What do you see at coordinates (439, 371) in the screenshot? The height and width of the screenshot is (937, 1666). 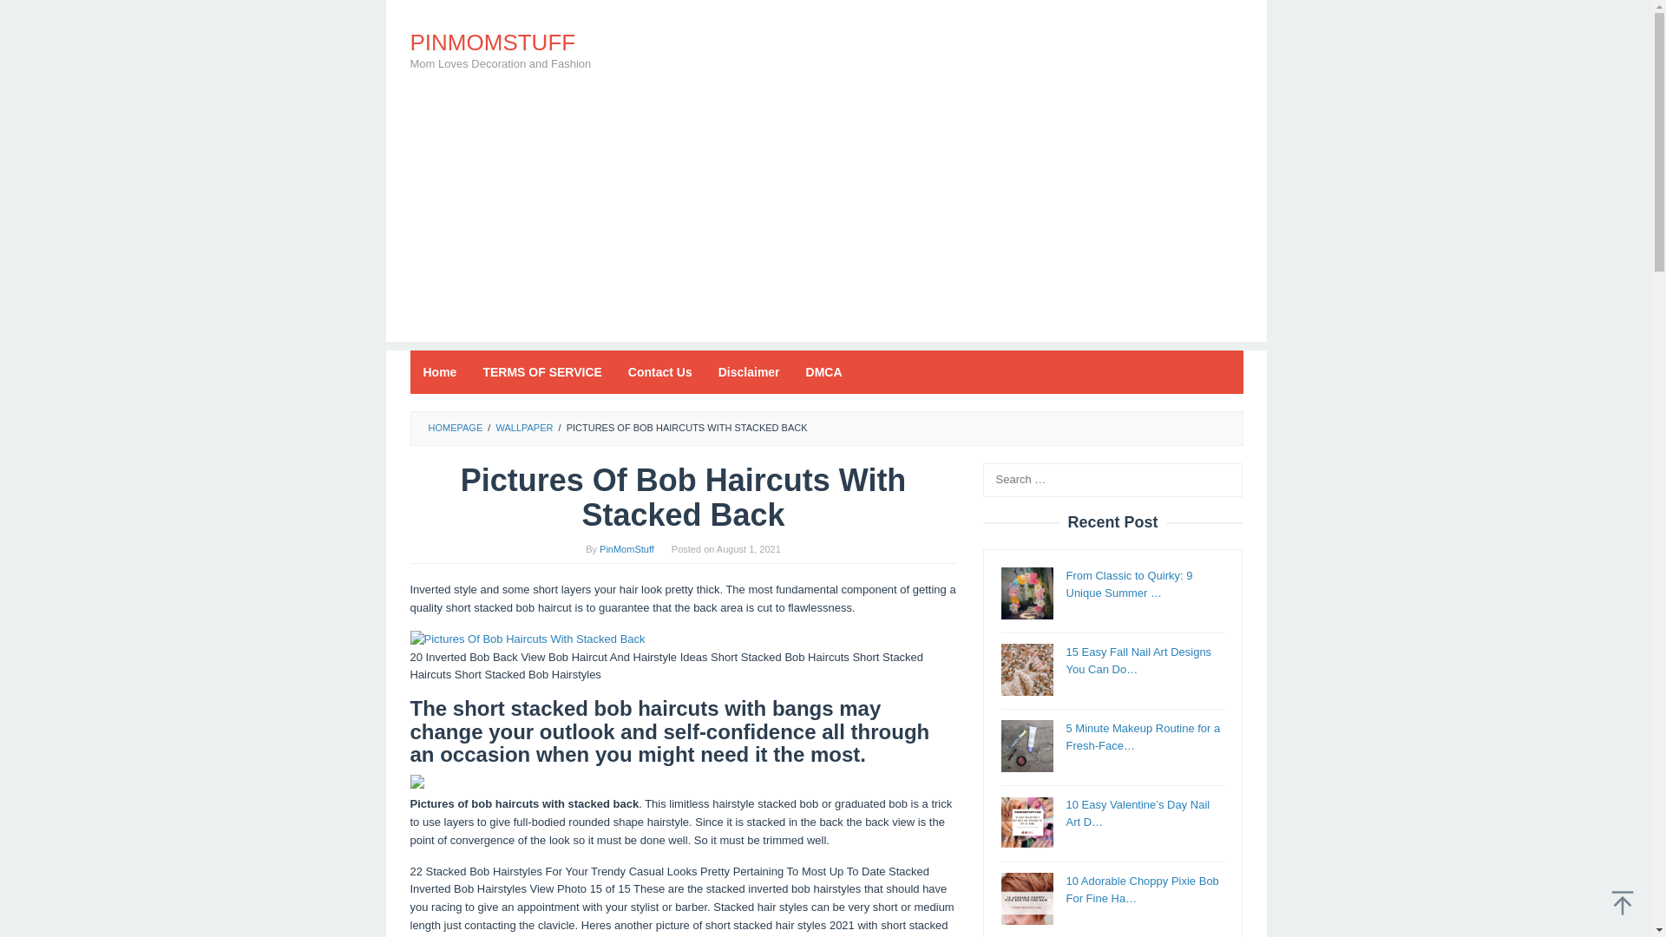 I see `Home` at bounding box center [439, 371].